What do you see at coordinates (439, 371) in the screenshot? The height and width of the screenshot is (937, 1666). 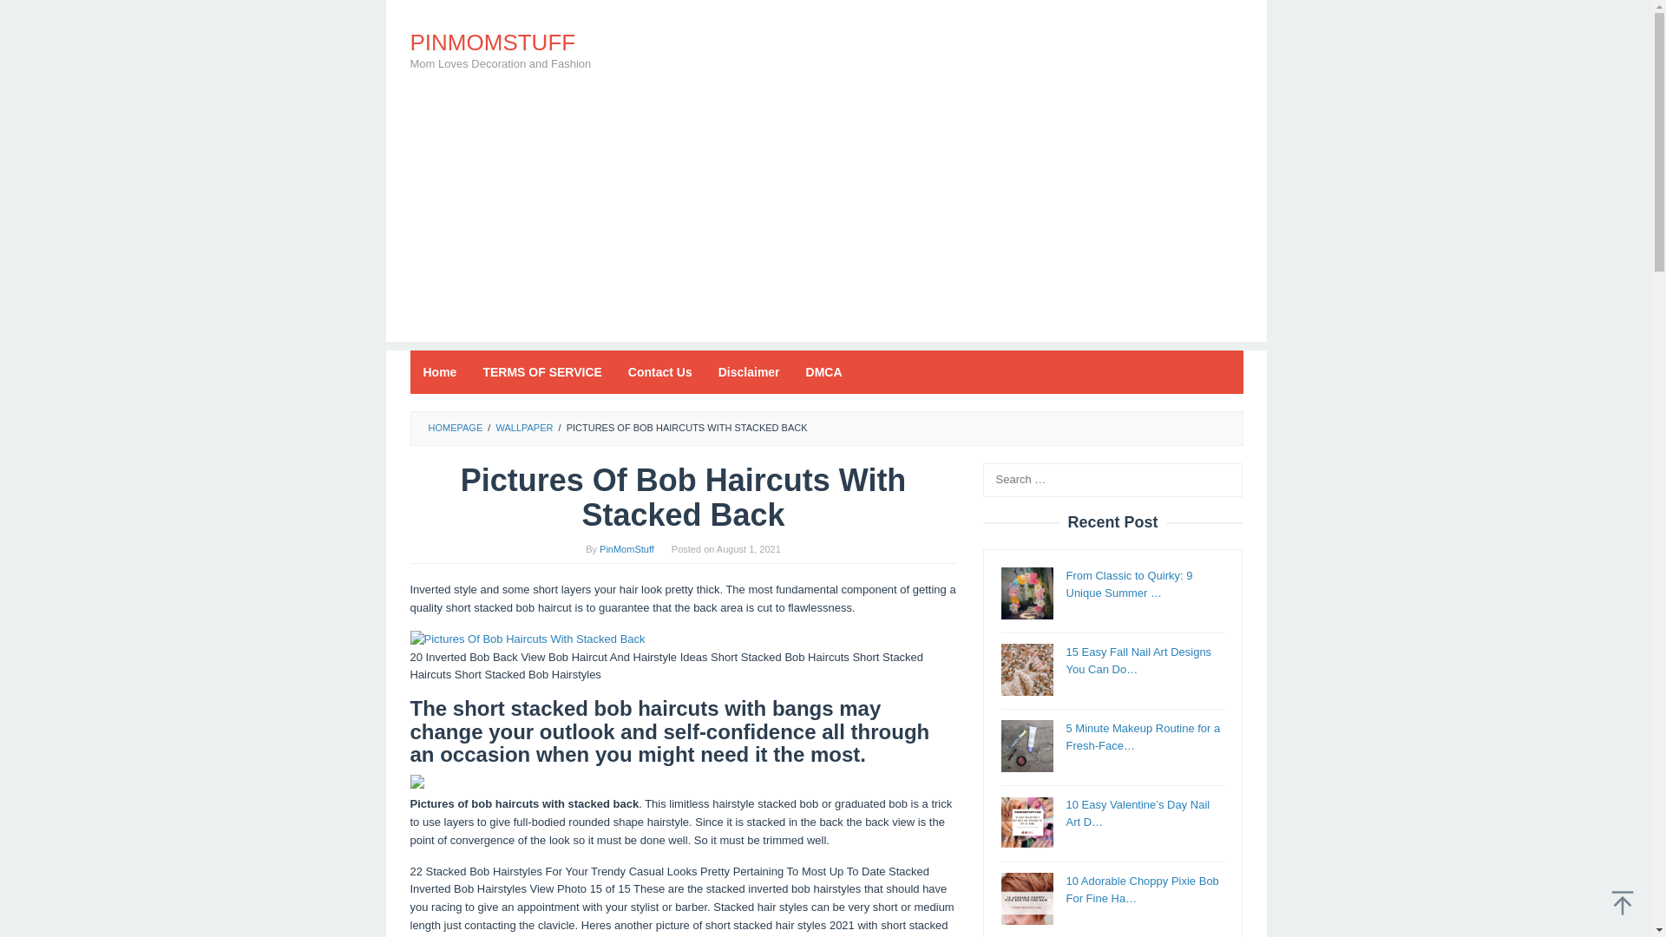 I see `Home` at bounding box center [439, 371].